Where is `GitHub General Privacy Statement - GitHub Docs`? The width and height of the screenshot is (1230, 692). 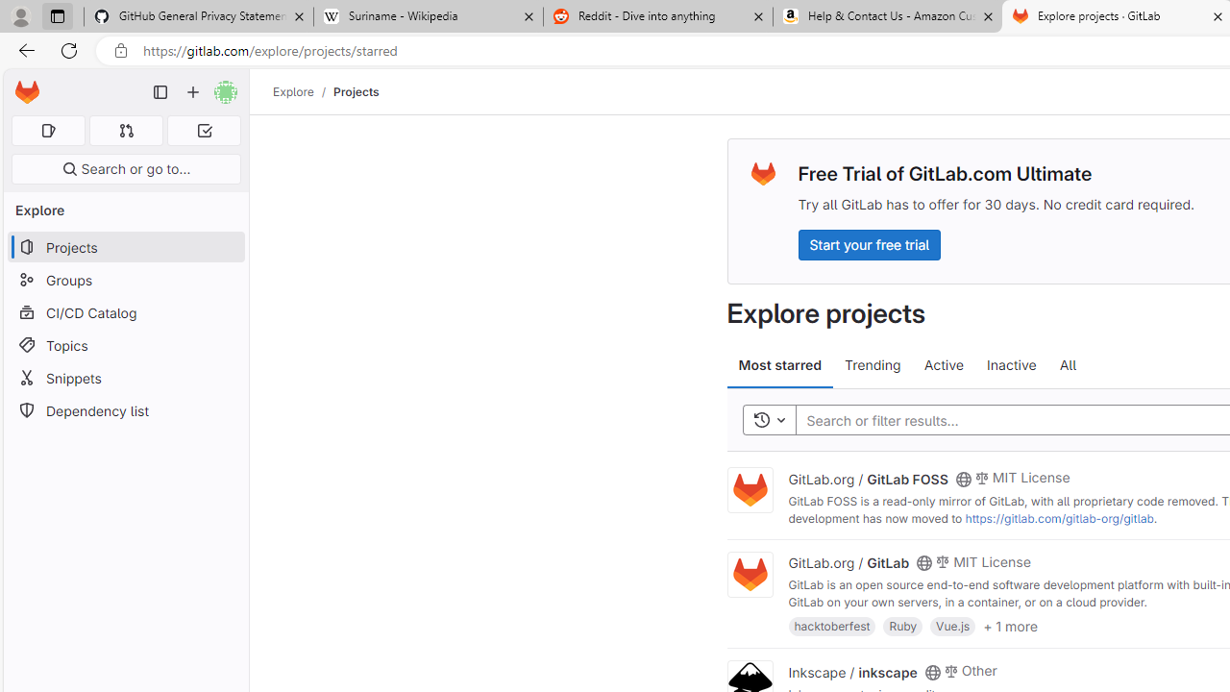 GitHub General Privacy Statement - GitHub Docs is located at coordinates (199, 17).